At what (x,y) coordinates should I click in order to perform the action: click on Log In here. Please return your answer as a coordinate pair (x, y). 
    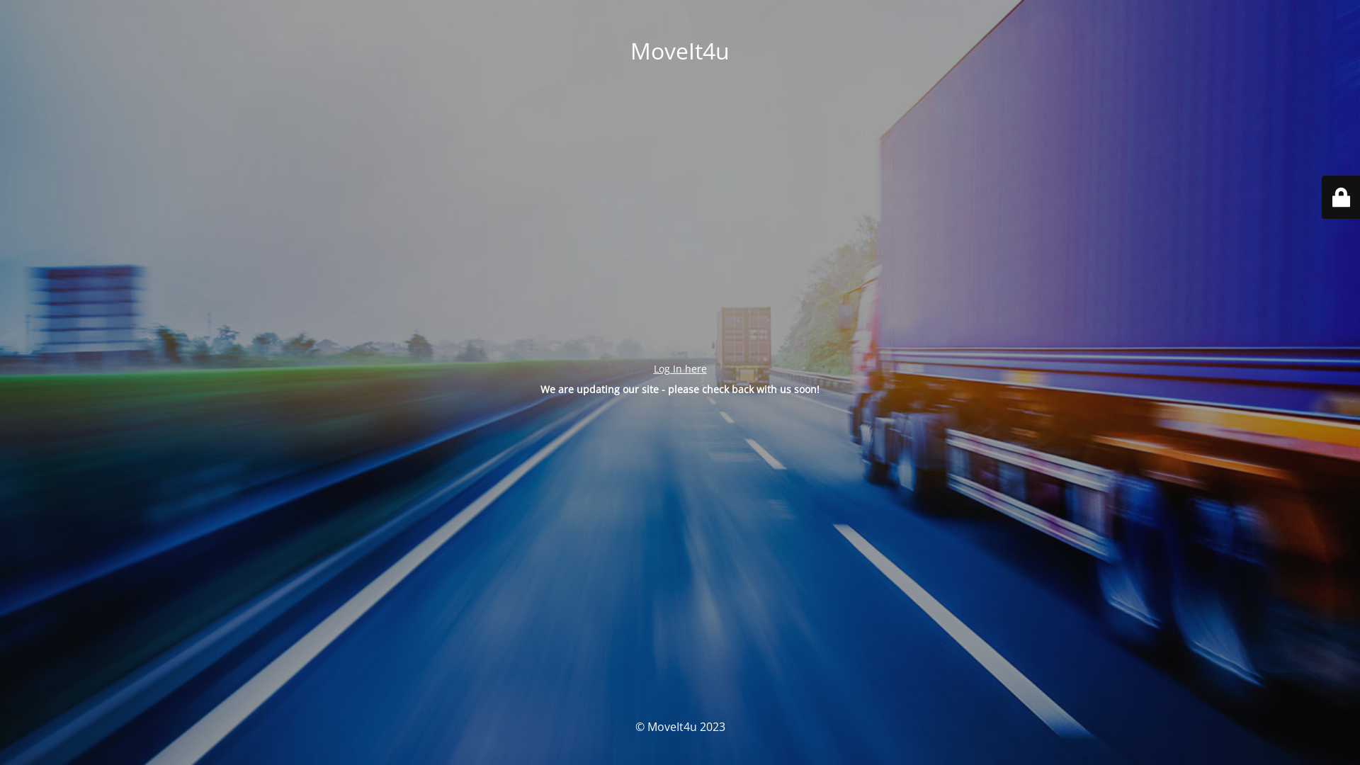
    Looking at the image, I should click on (680, 368).